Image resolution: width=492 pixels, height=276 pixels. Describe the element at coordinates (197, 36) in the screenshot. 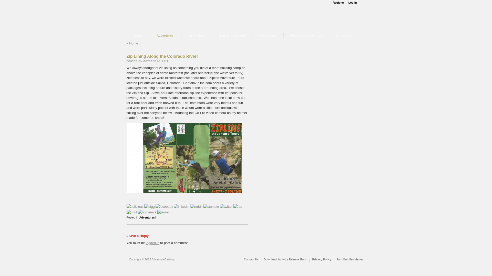

I see `Reflections` at that location.